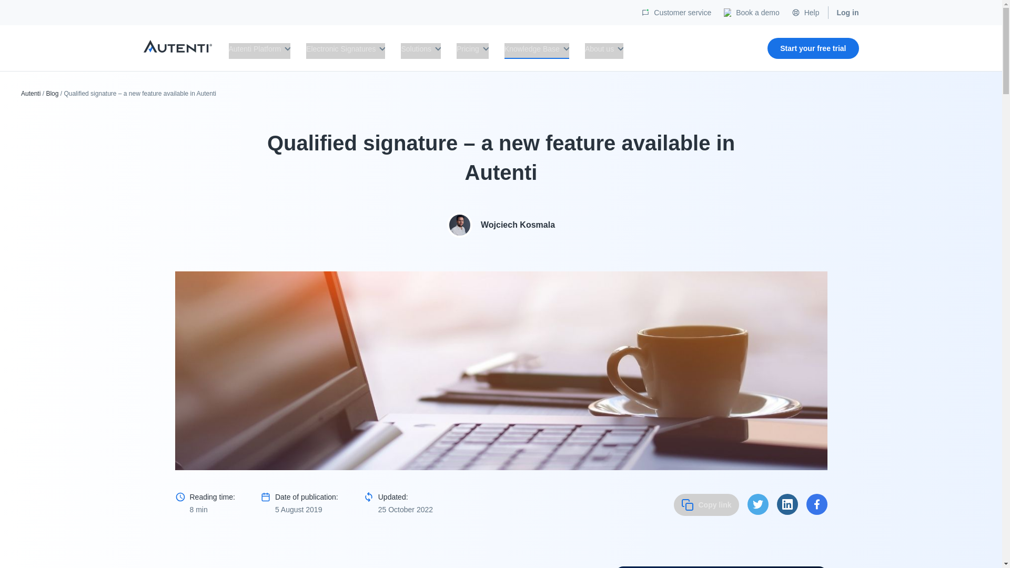 Image resolution: width=1010 pixels, height=568 pixels. What do you see at coordinates (847, 12) in the screenshot?
I see `Log in` at bounding box center [847, 12].